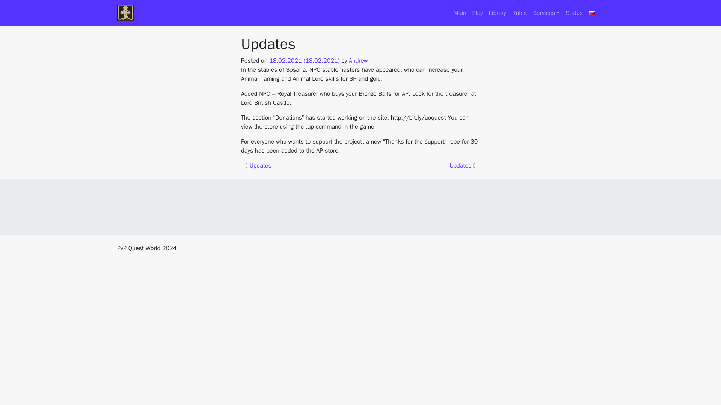 This screenshot has height=405, width=721. Describe the element at coordinates (519, 13) in the screenshot. I see `Rules` at that location.